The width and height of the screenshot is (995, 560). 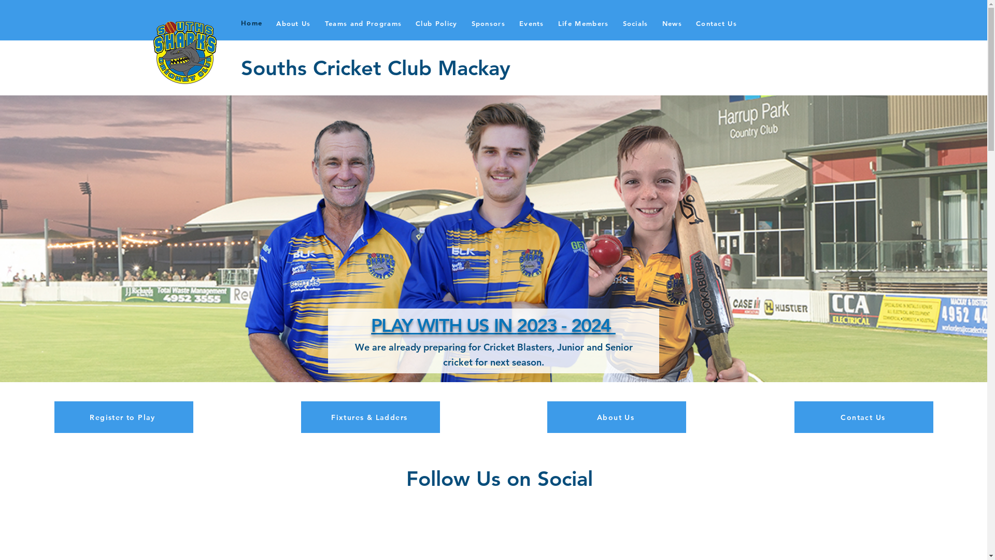 What do you see at coordinates (532, 23) in the screenshot?
I see `Events` at bounding box center [532, 23].